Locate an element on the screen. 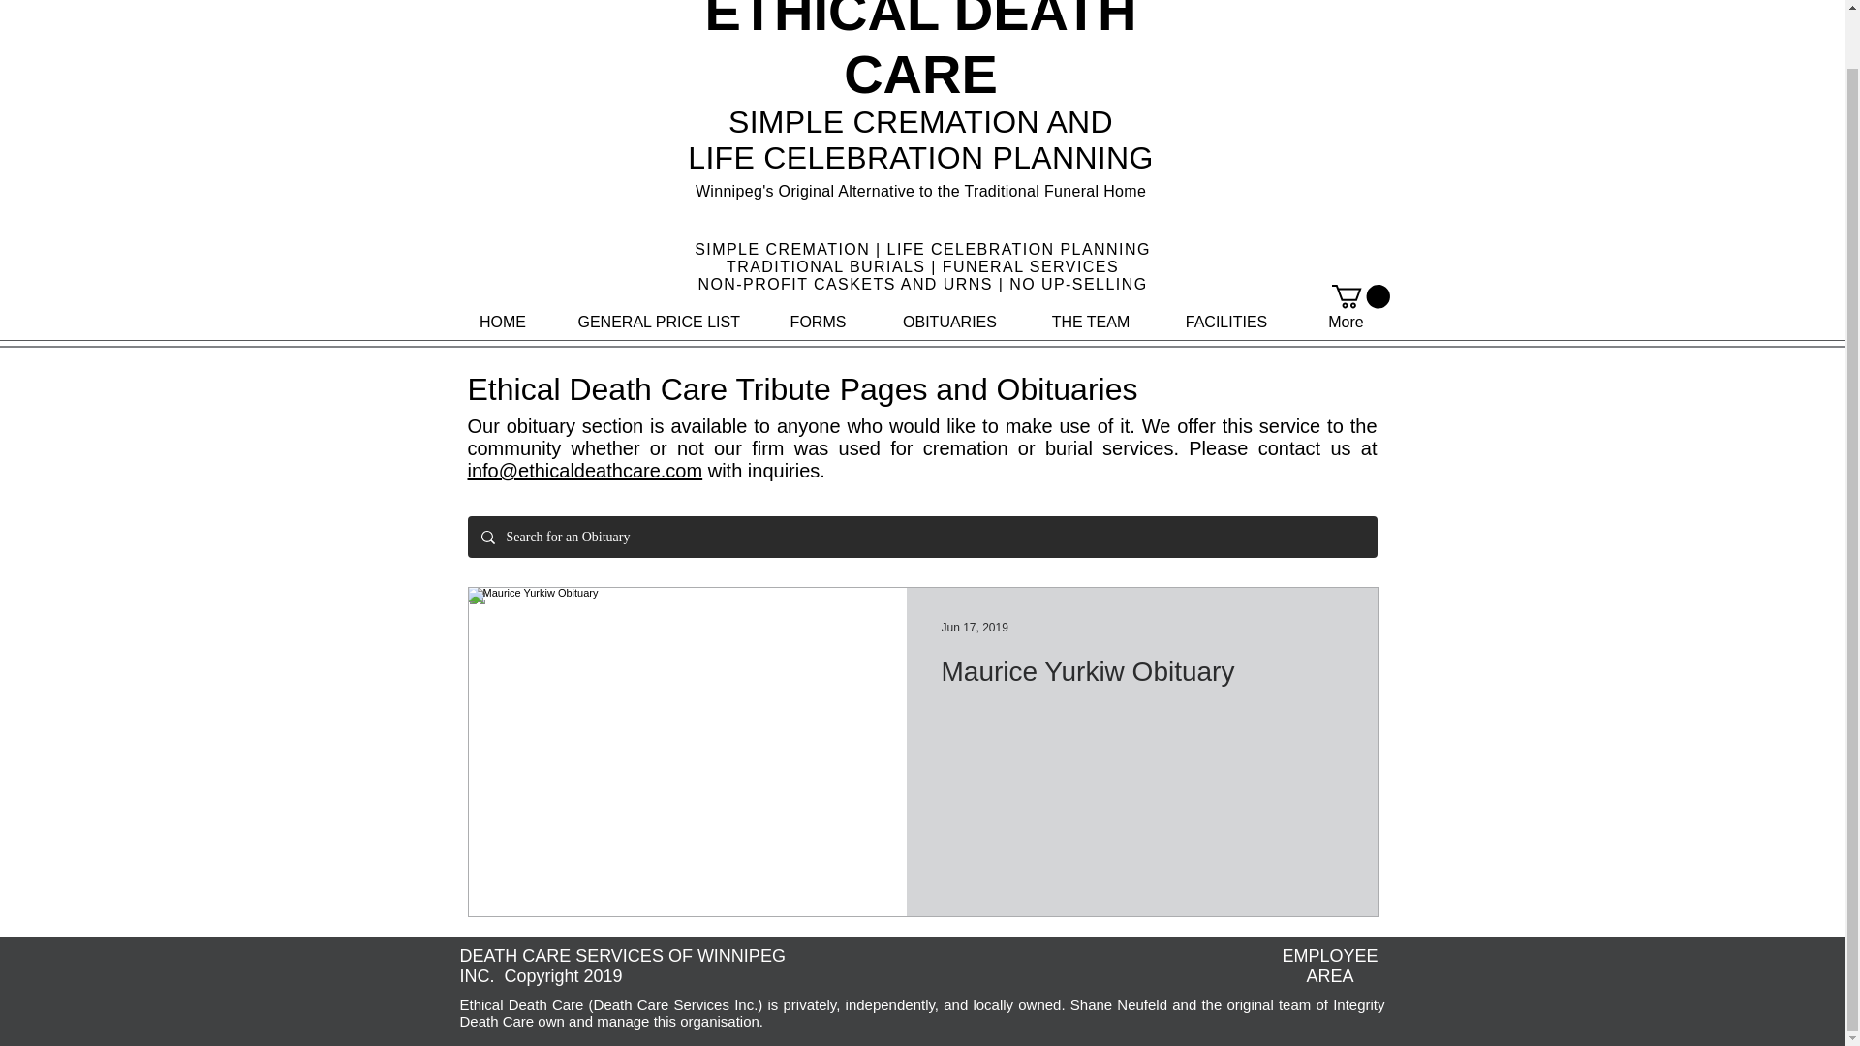  Maurice Yurkiw Obituary is located at coordinates (1141, 678).